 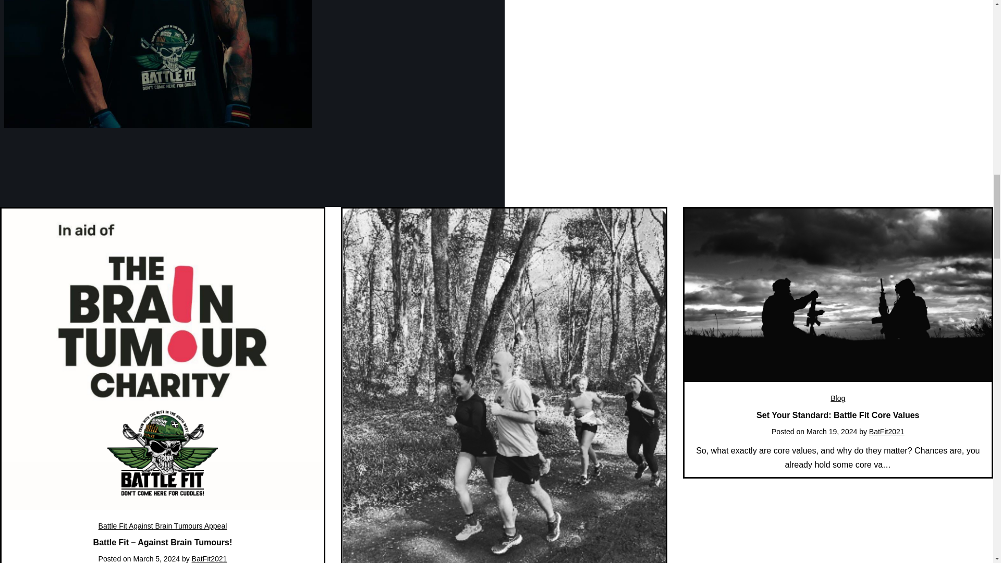 I want to click on BatFit2021, so click(x=210, y=559).